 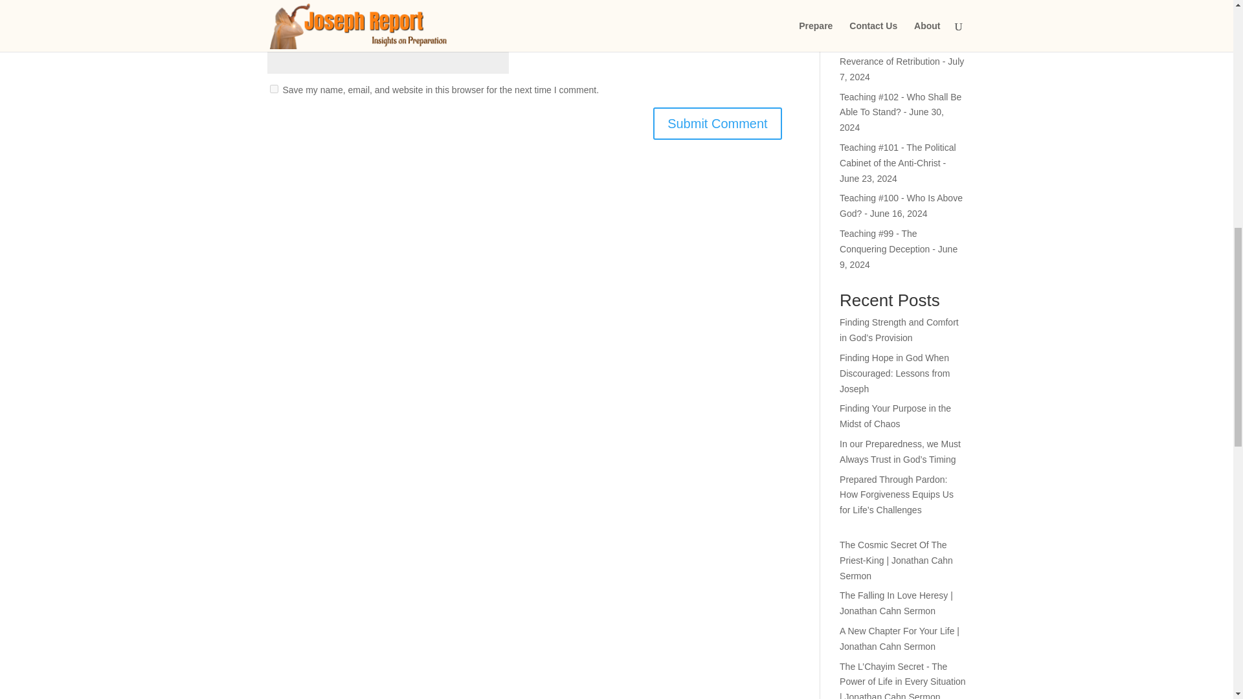 What do you see at coordinates (895, 416) in the screenshot?
I see `Finding Your Purpose in the Midst of Chaos` at bounding box center [895, 416].